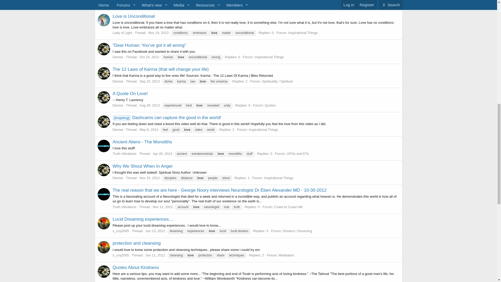  Describe the element at coordinates (149, 130) in the screenshot. I see `May 6, 2013 at 11:39 AM` at that location.